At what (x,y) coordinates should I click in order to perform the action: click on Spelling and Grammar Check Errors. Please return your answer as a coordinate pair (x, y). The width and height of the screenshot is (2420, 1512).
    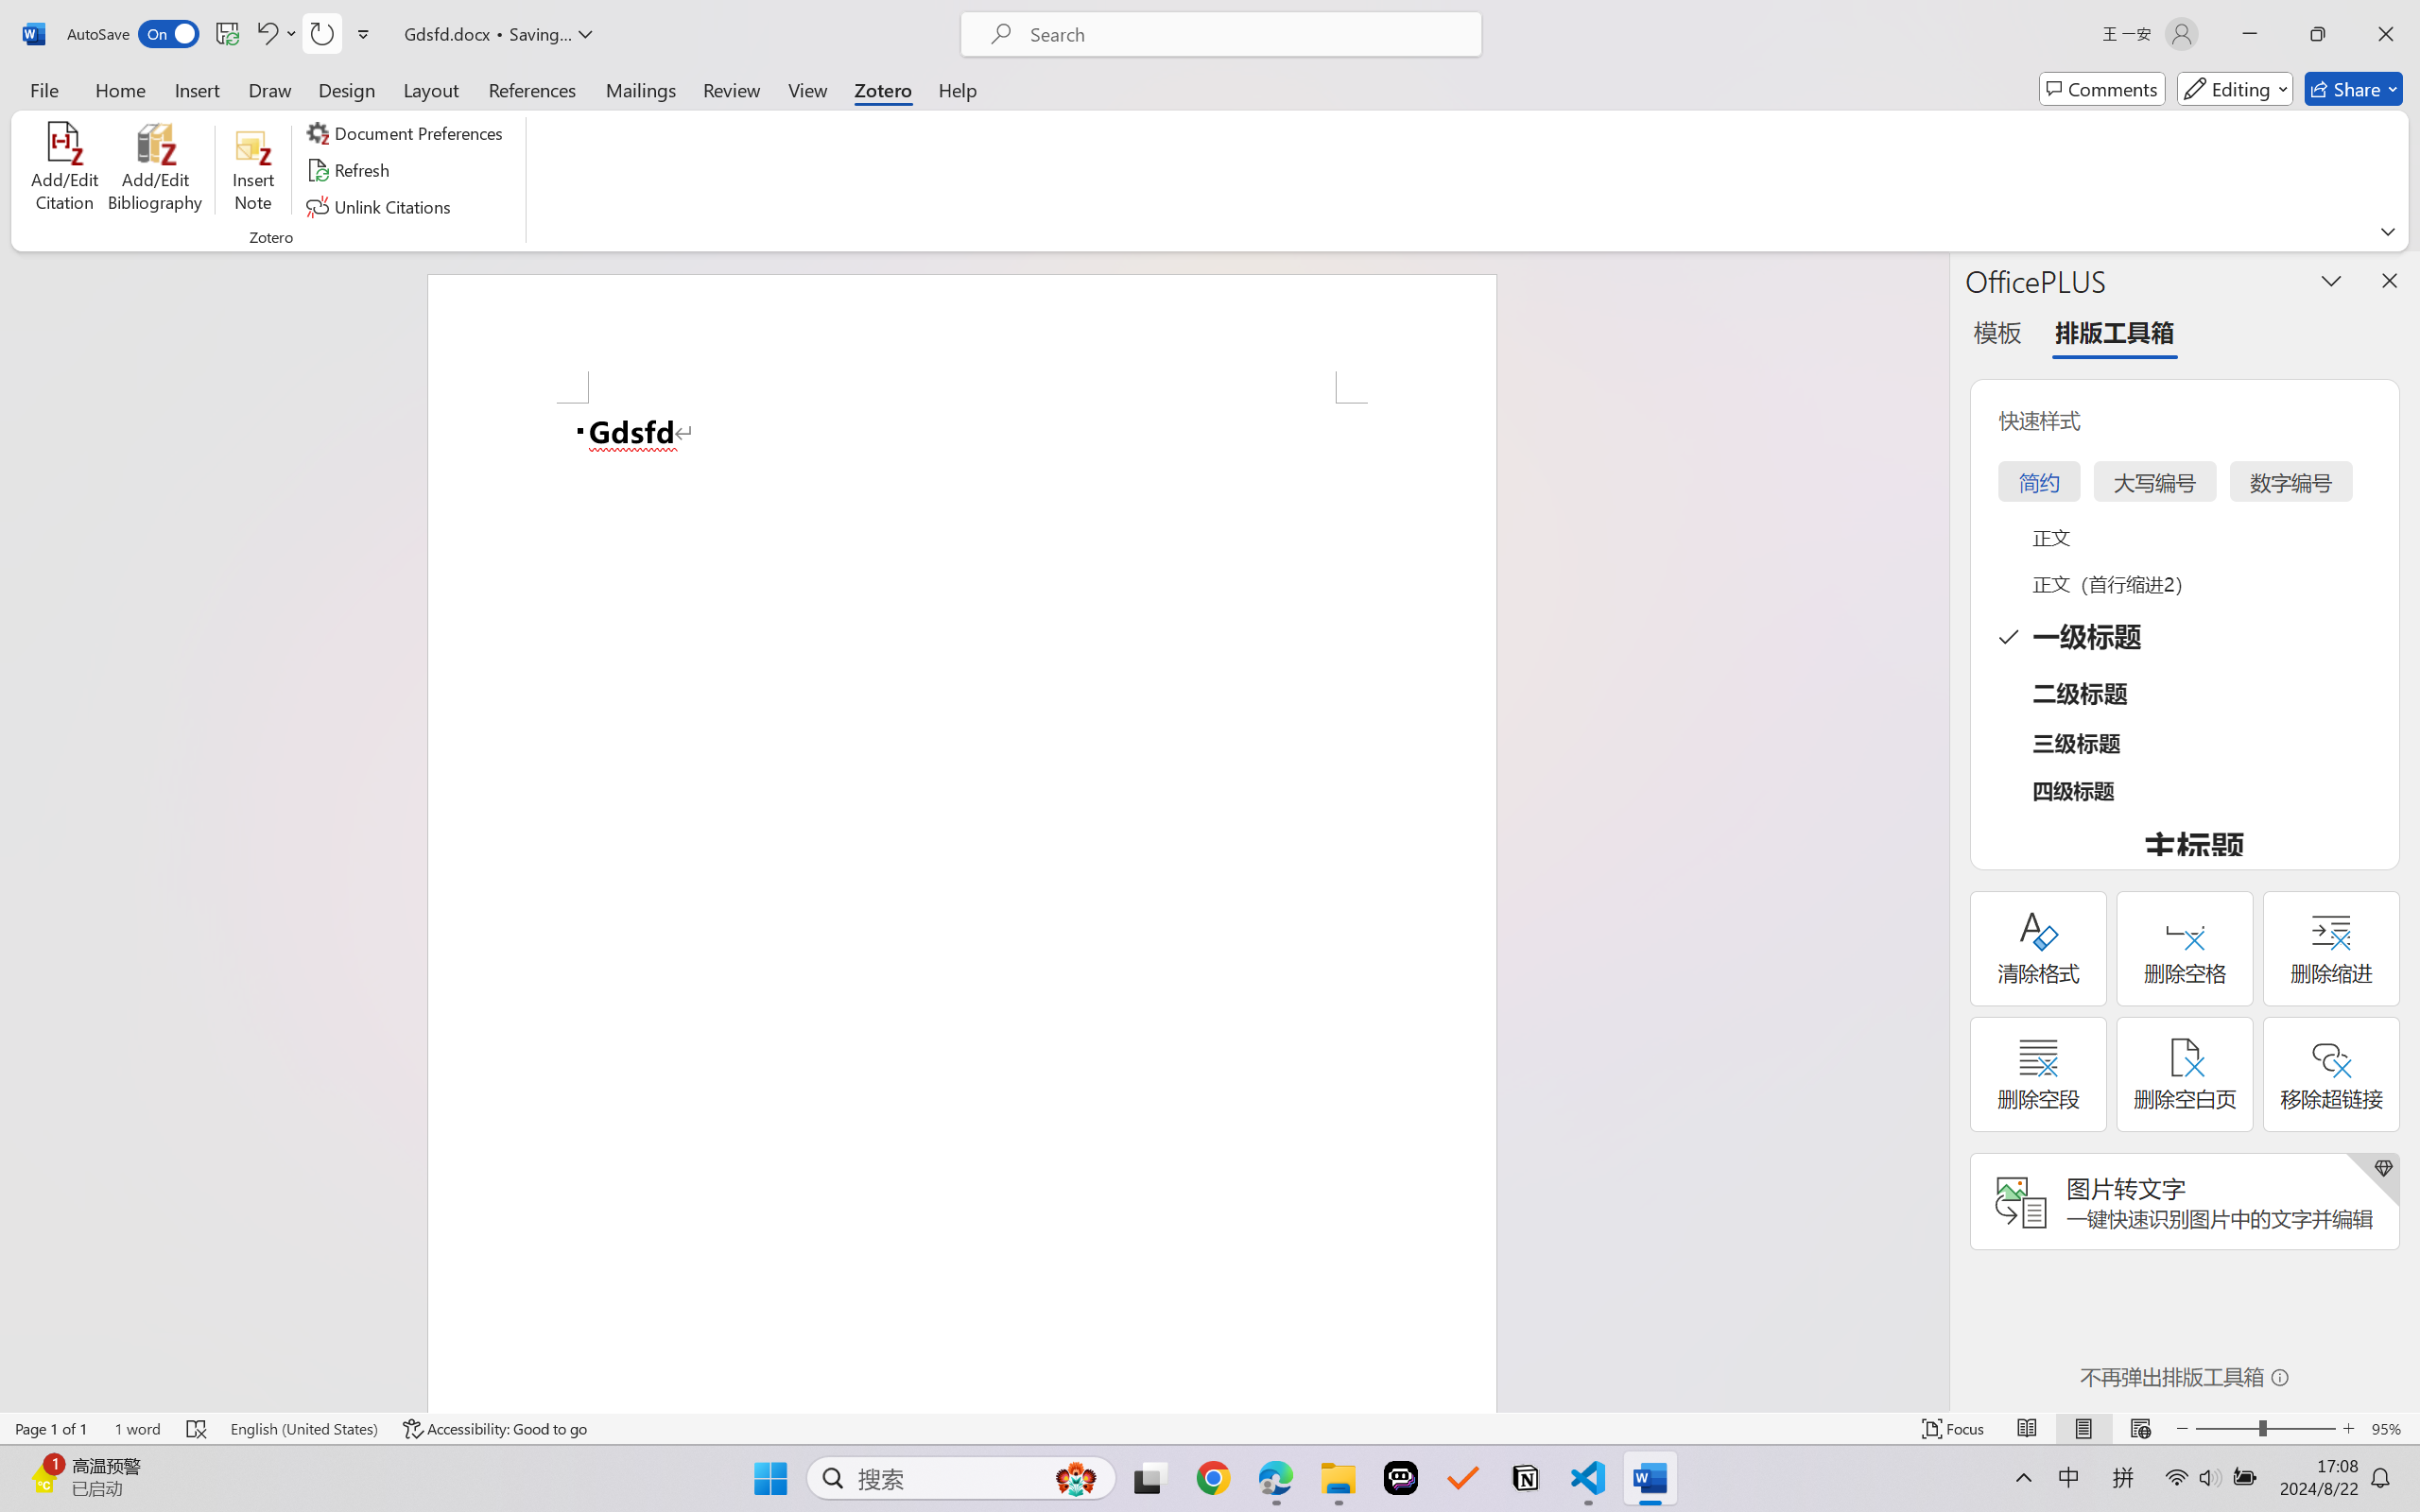
    Looking at the image, I should click on (198, 1429).